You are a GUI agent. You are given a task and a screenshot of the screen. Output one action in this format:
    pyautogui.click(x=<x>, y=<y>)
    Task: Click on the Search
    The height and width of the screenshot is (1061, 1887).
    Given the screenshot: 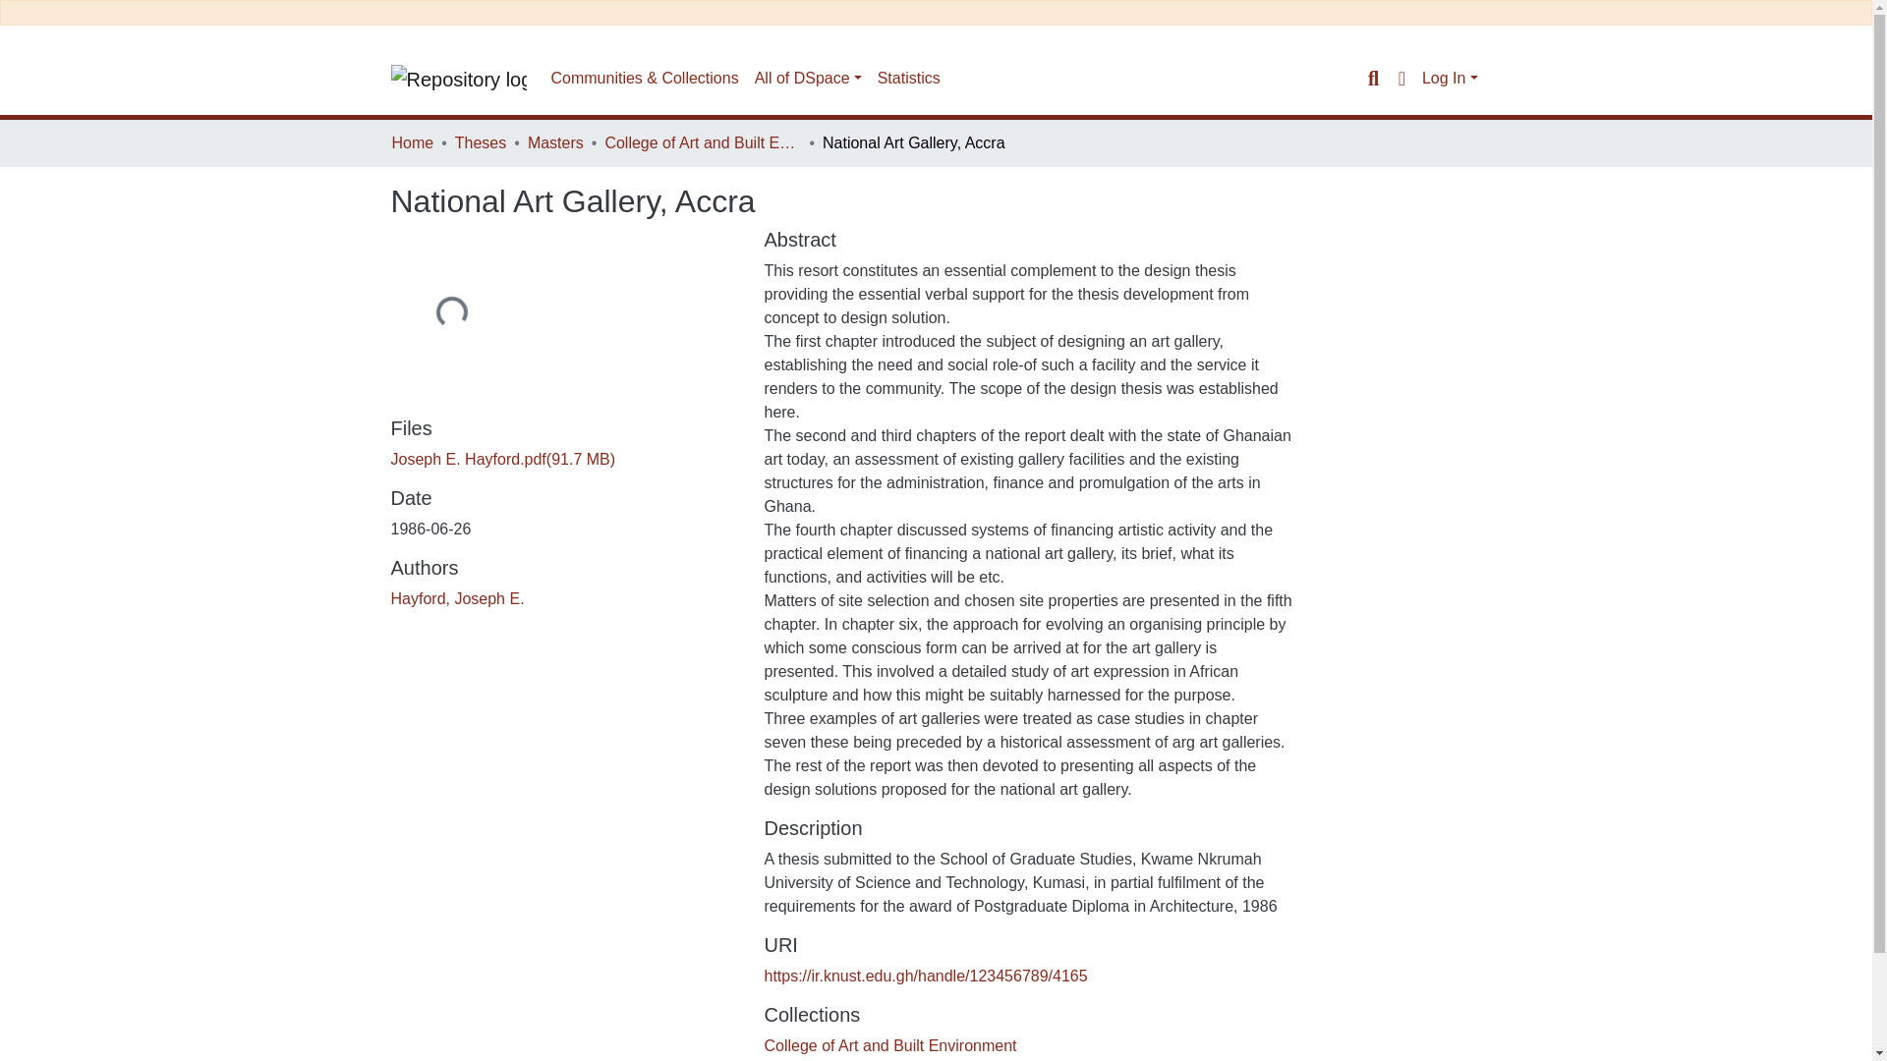 What is the action you would take?
    pyautogui.click(x=1372, y=79)
    